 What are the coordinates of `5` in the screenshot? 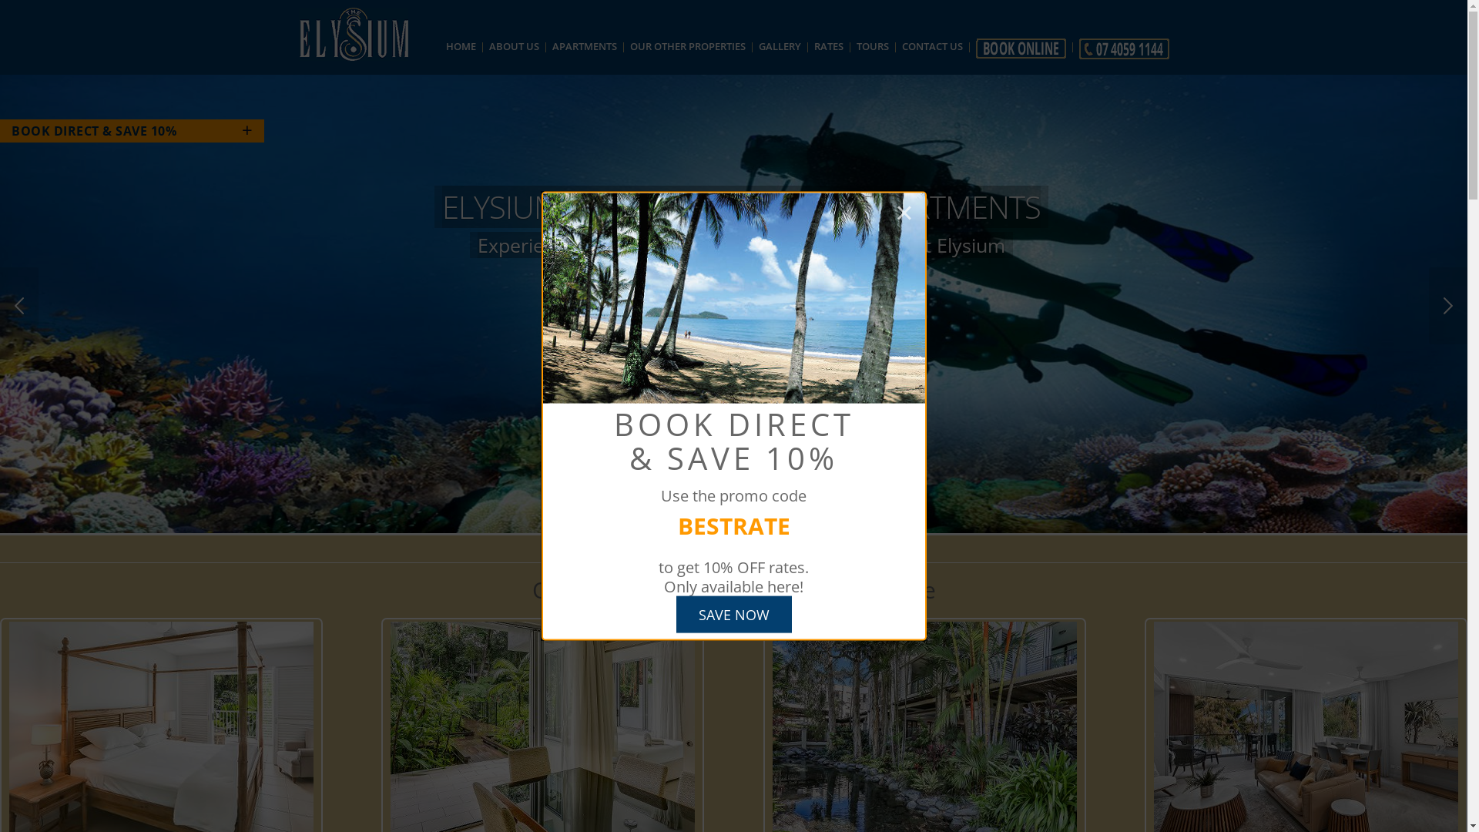 It's located at (760, 468).